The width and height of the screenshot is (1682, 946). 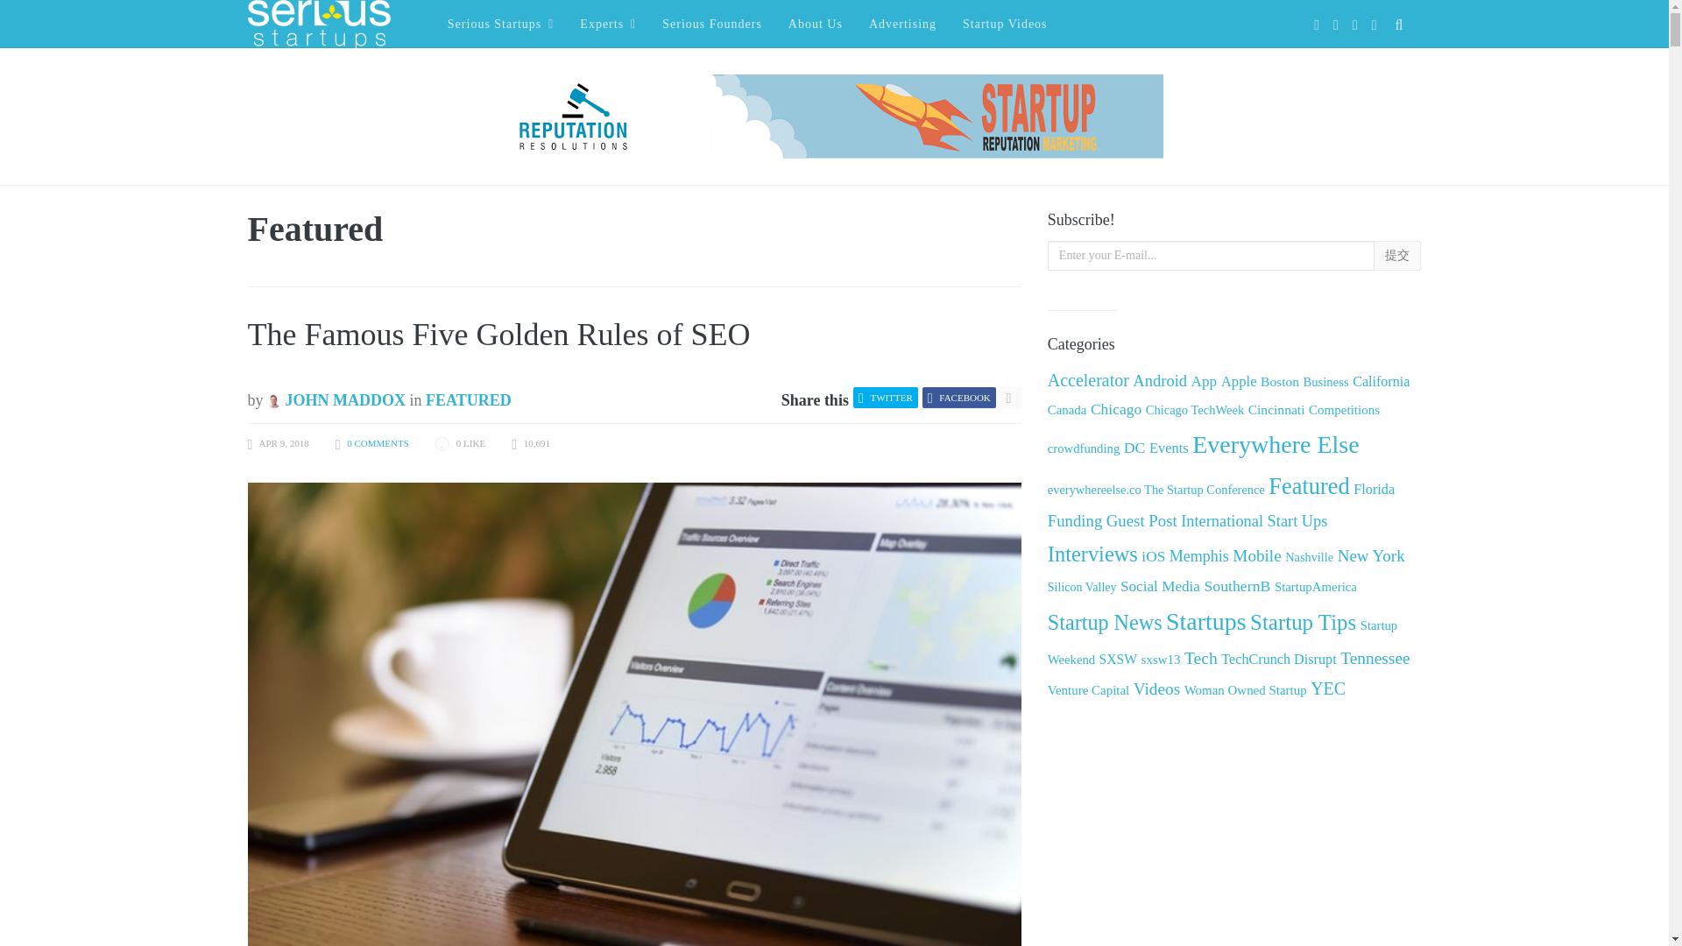 What do you see at coordinates (608, 25) in the screenshot?
I see `Experts` at bounding box center [608, 25].